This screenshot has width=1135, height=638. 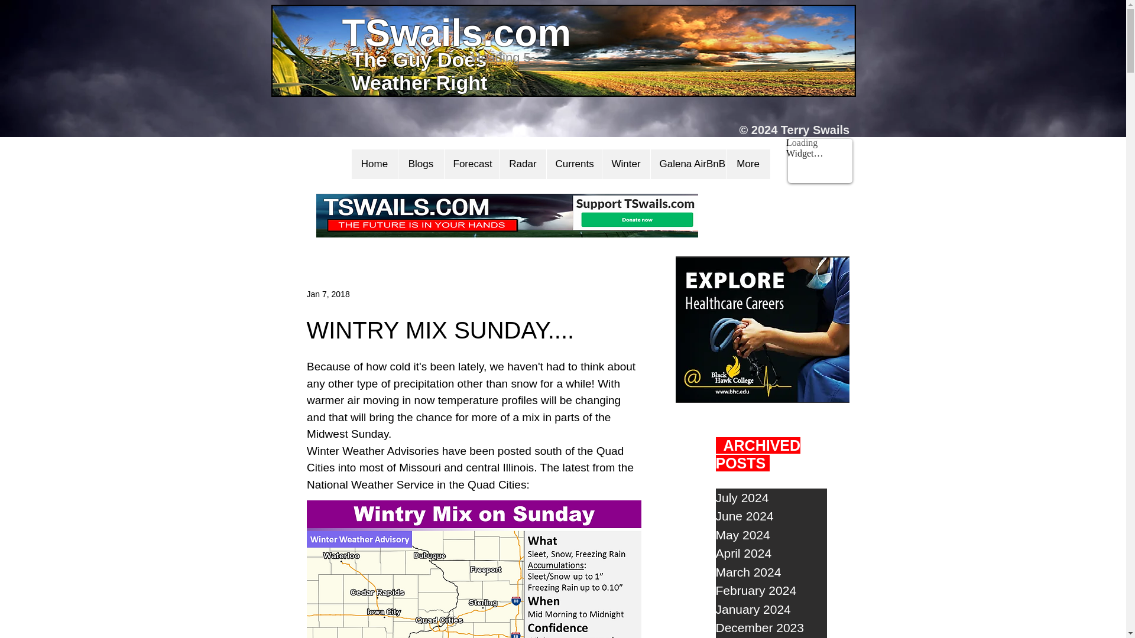 What do you see at coordinates (456, 33) in the screenshot?
I see `TSwails.com` at bounding box center [456, 33].